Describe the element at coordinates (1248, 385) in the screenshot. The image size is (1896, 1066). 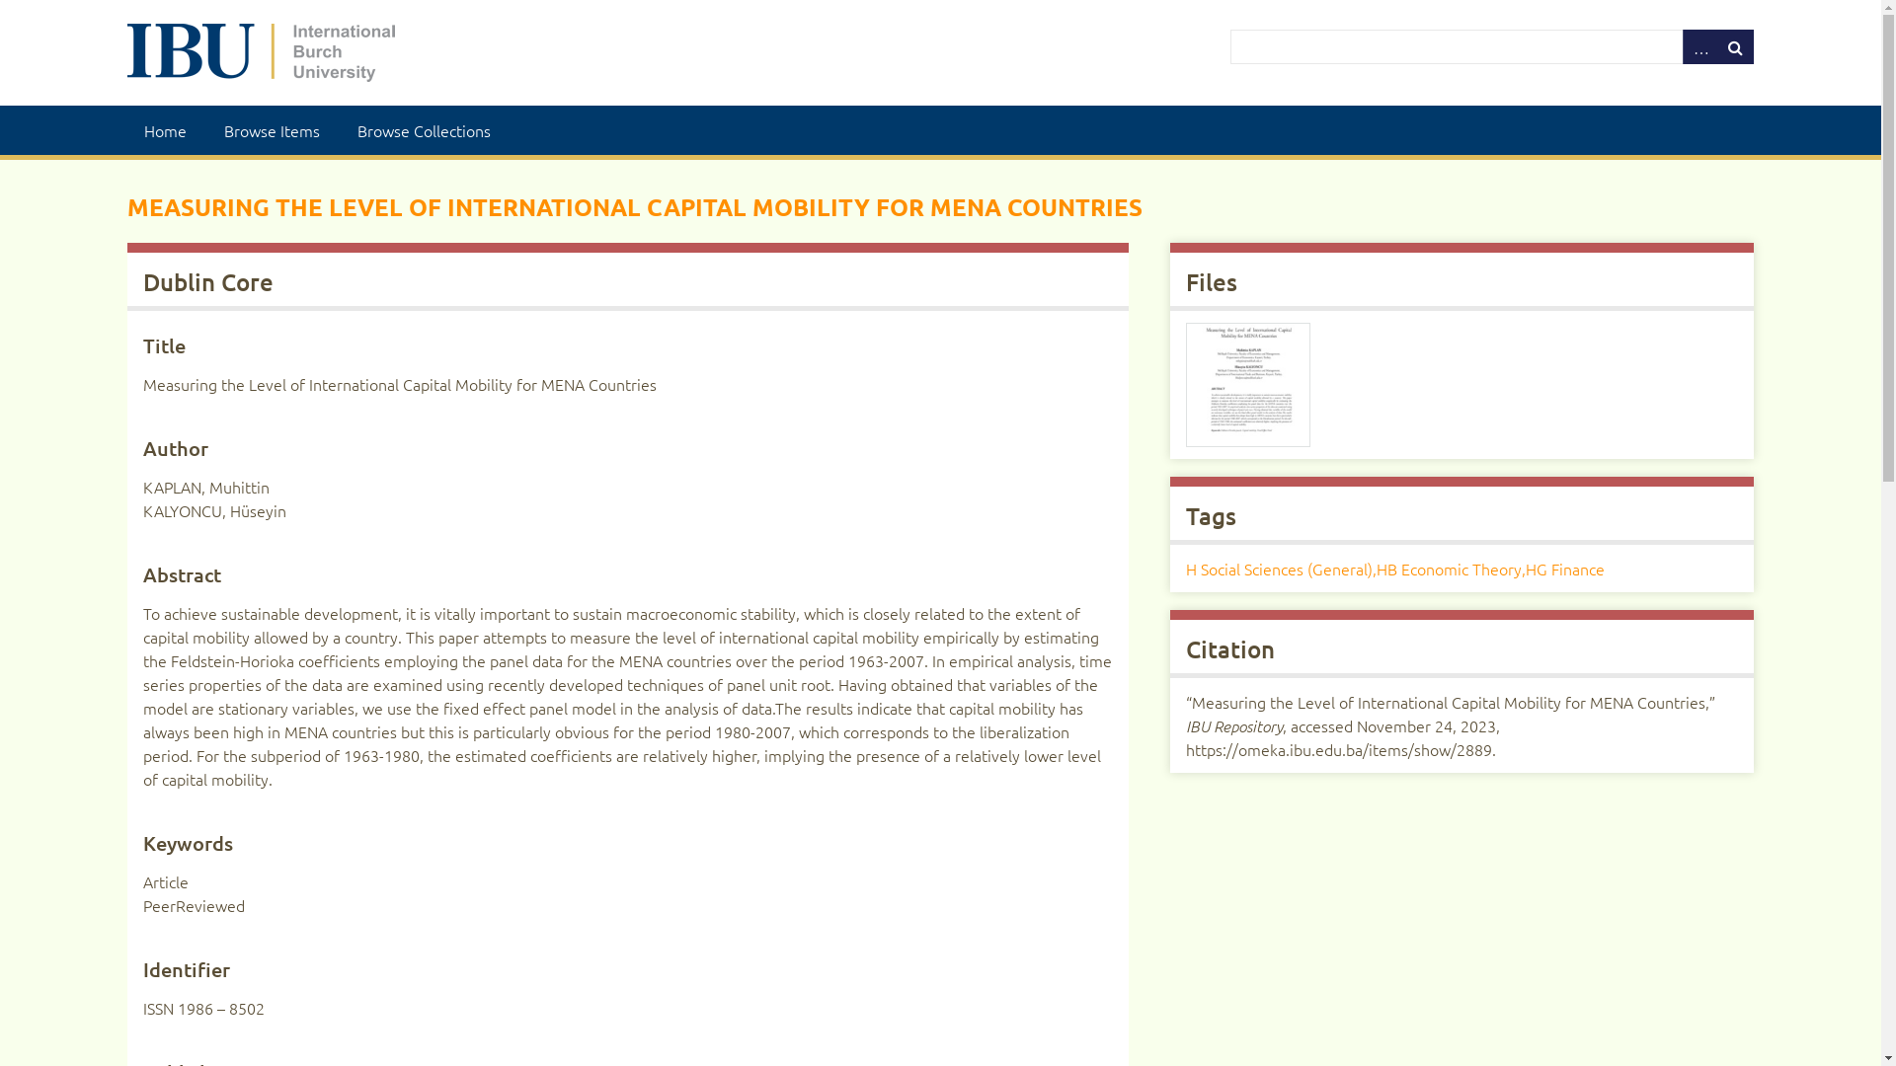
I see `vol1-no1-p25-32.pdf` at that location.